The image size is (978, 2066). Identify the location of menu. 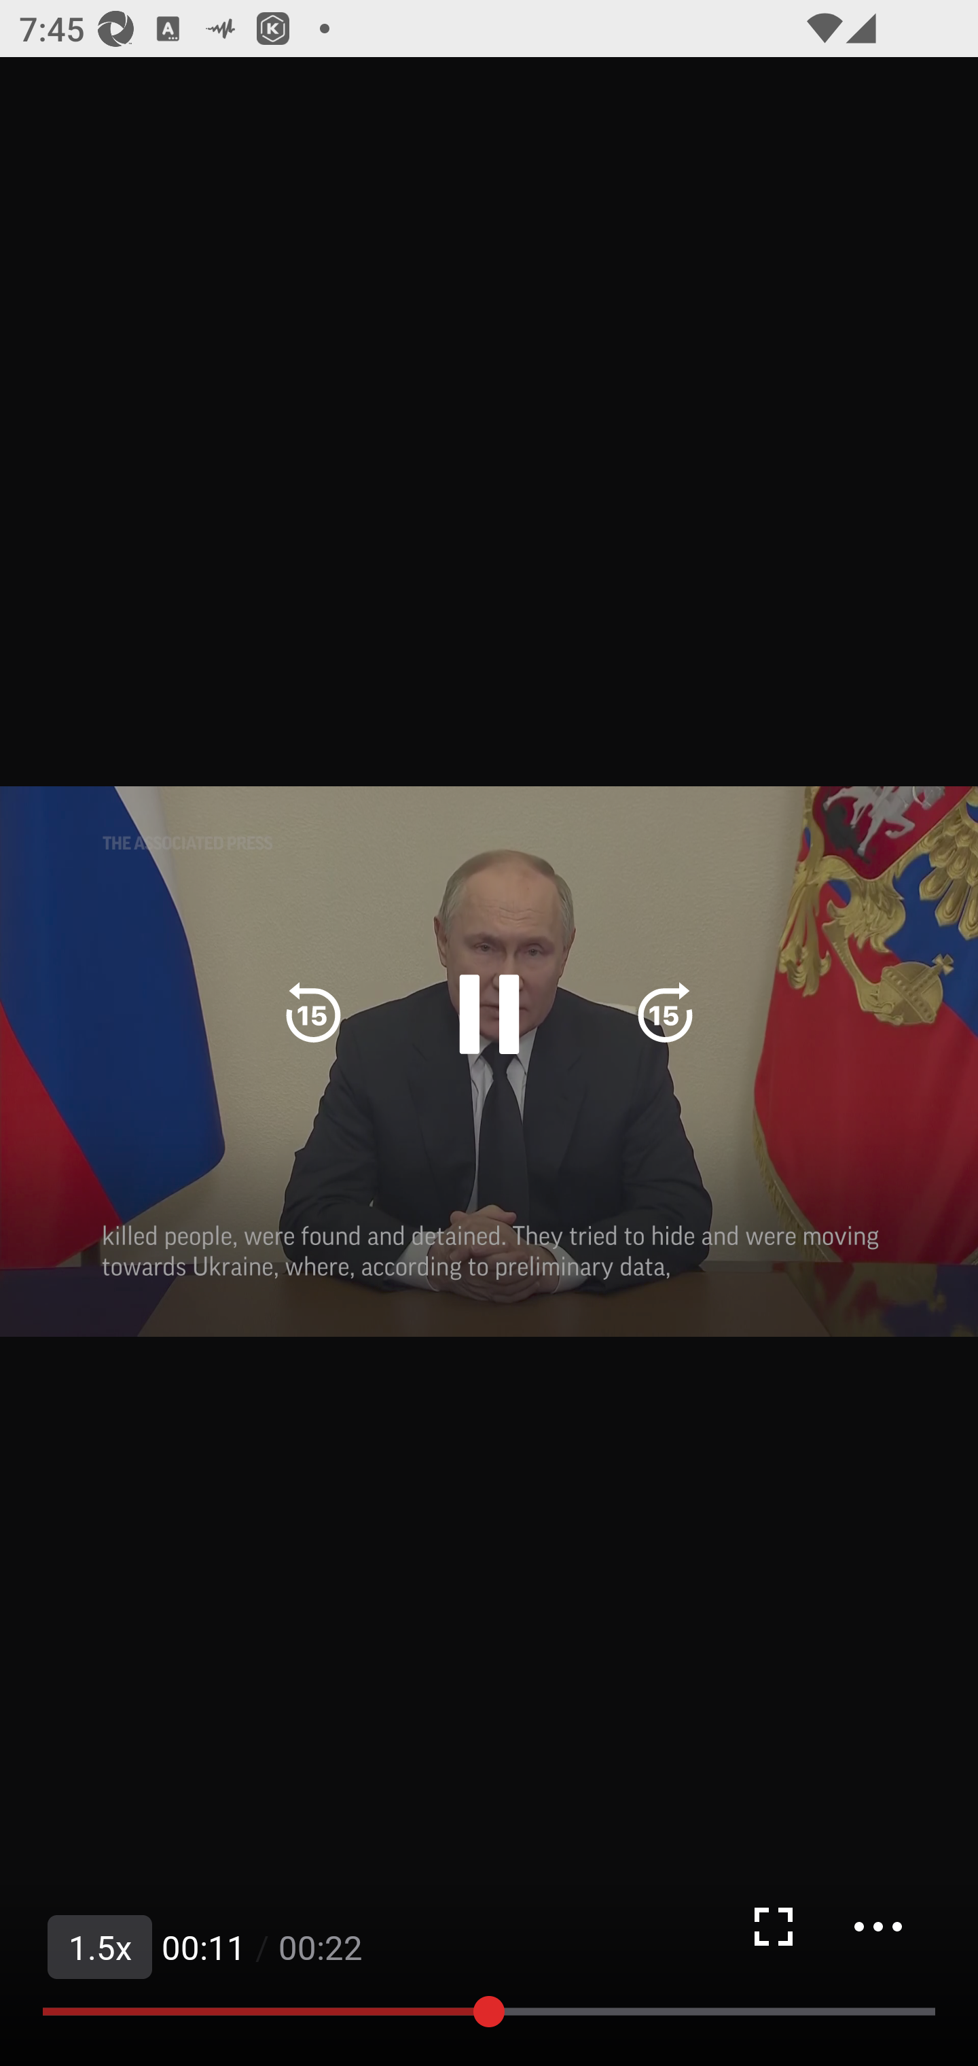
(877, 1926).